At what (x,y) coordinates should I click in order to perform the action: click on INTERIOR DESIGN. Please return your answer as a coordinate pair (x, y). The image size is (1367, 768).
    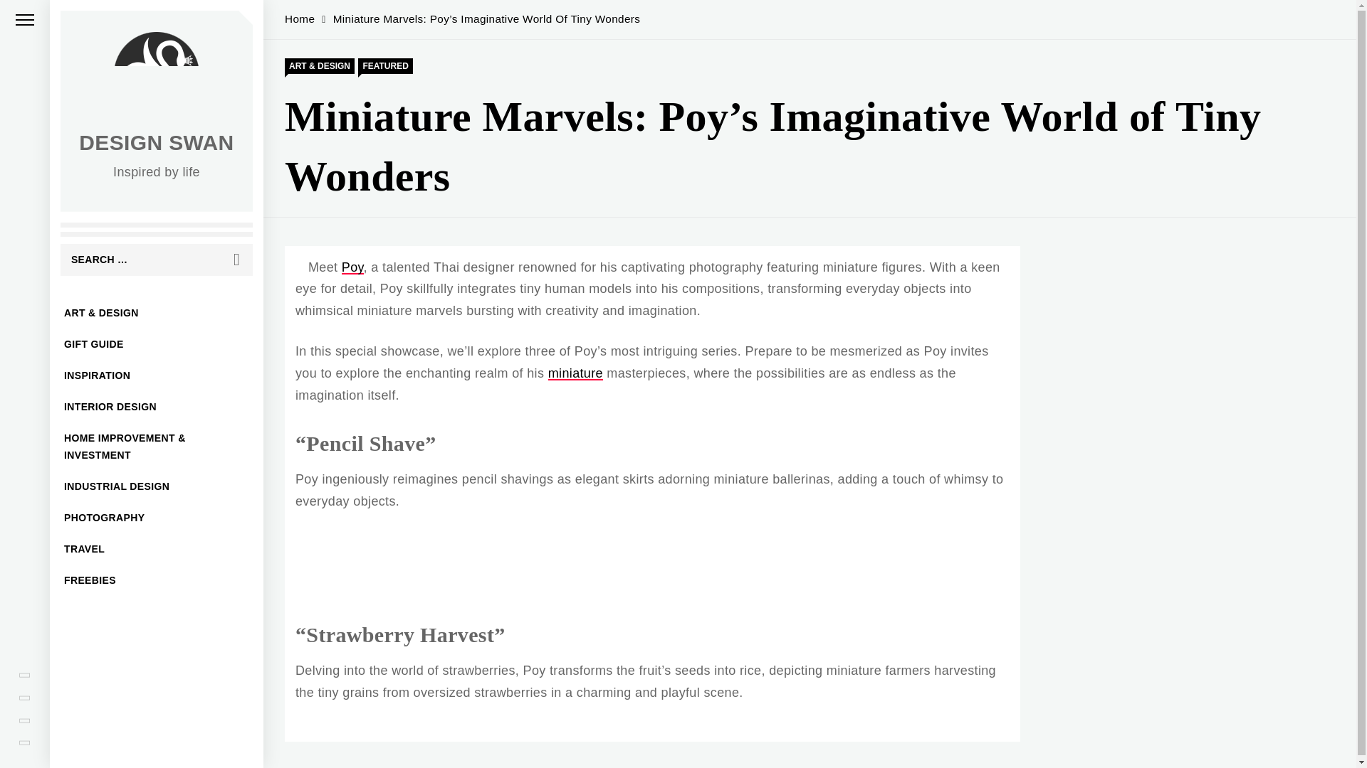
    Looking at the image, I should click on (157, 407).